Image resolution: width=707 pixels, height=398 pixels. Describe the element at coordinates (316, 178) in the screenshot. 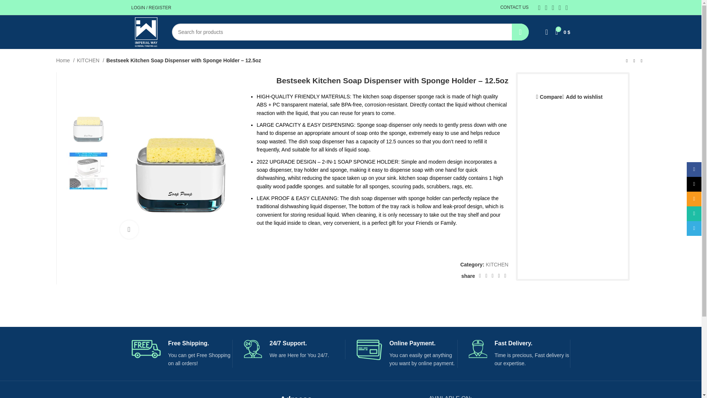

I see `23` at that location.